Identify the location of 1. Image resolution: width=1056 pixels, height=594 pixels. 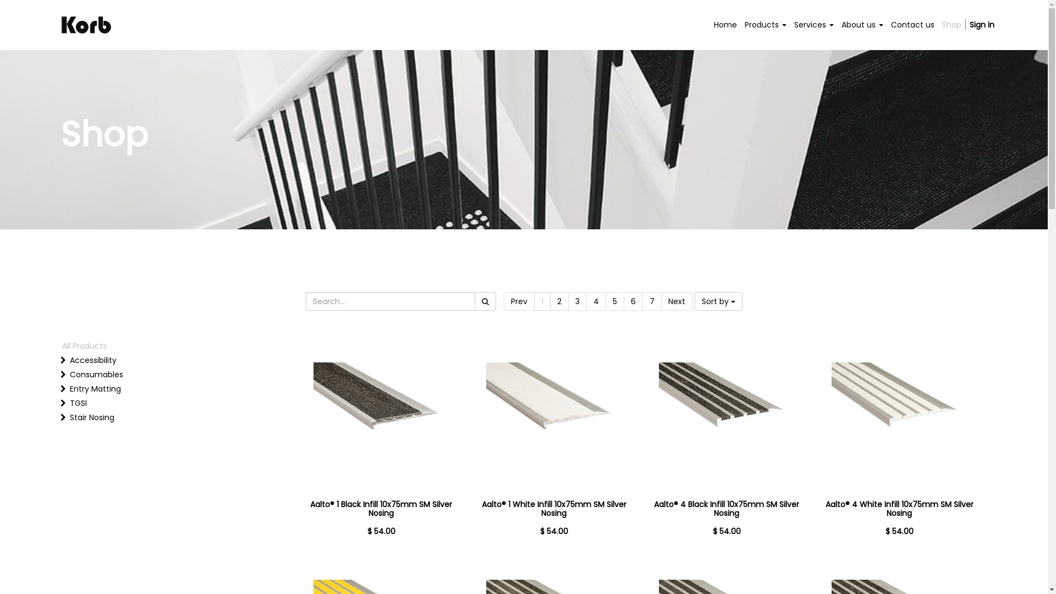
(542, 301).